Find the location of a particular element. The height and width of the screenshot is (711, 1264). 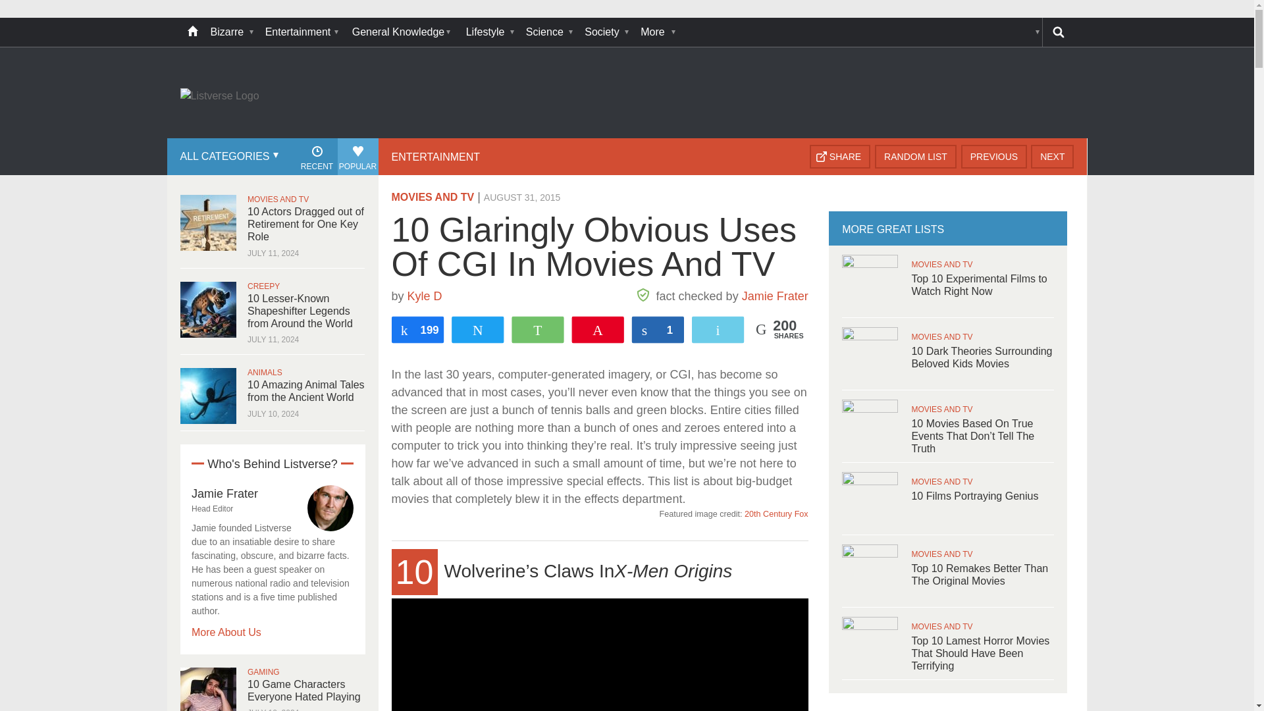

General Knowledge is located at coordinates (402, 32).